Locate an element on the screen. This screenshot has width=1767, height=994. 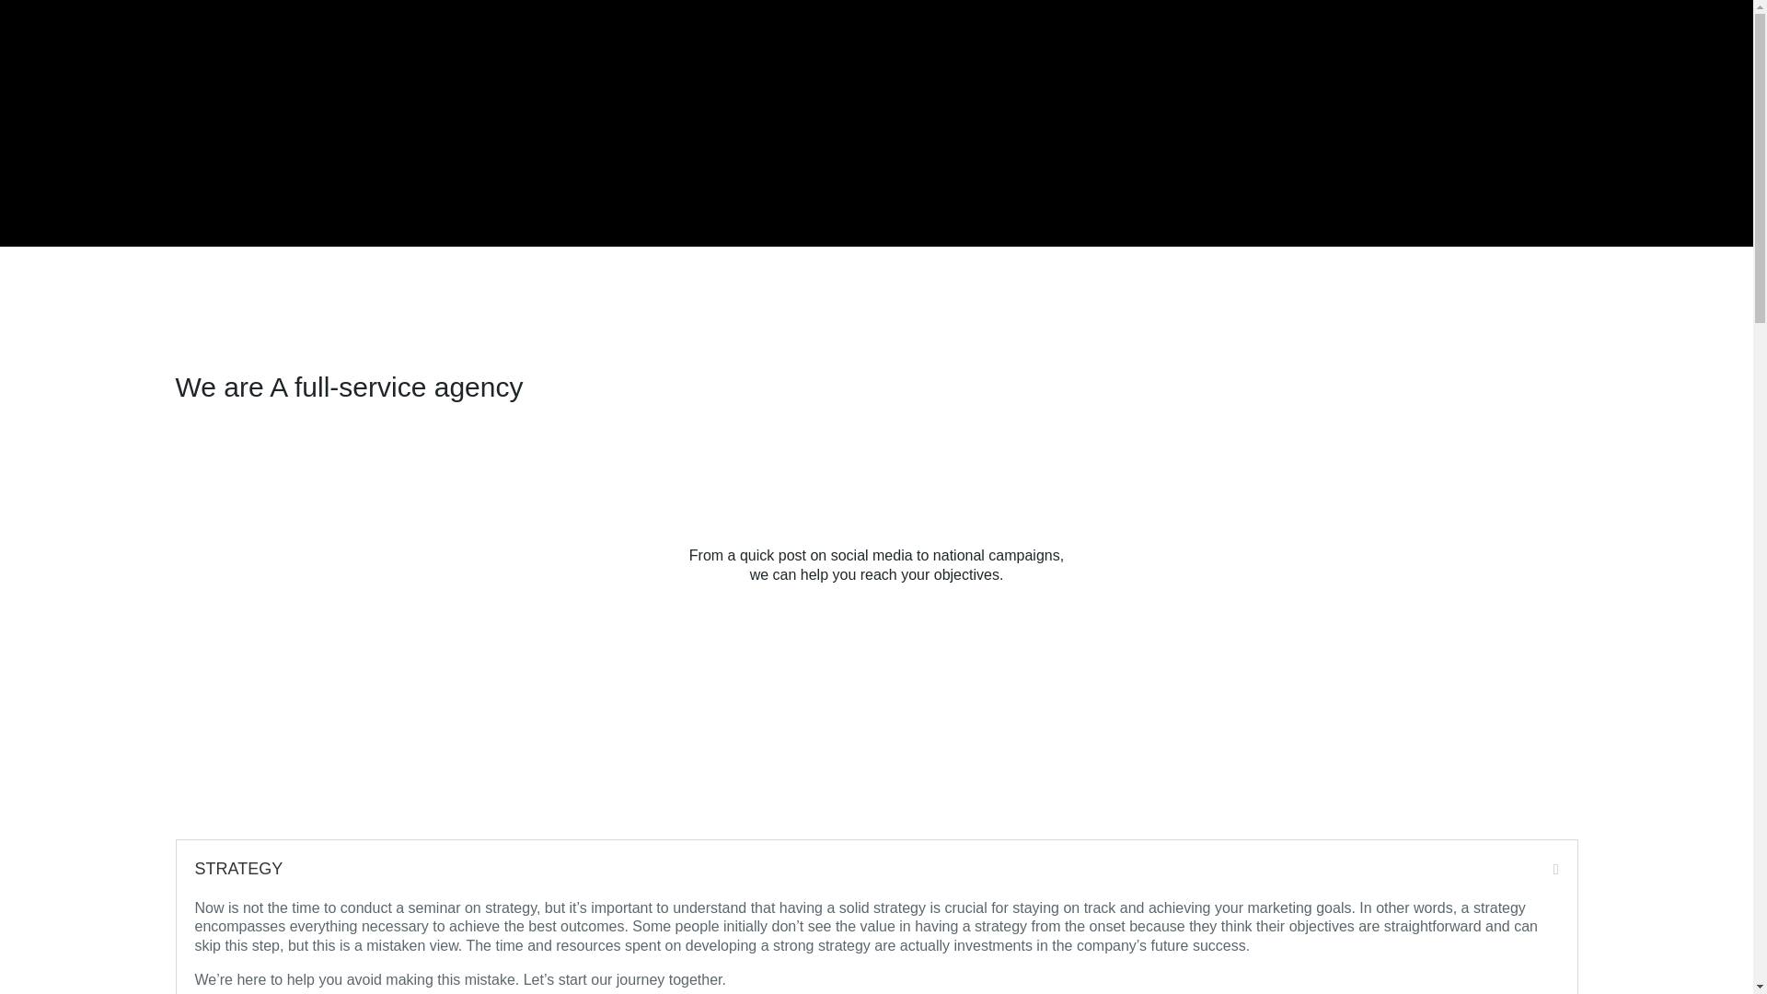
Follow on LinkedIn is located at coordinates (876, 477).